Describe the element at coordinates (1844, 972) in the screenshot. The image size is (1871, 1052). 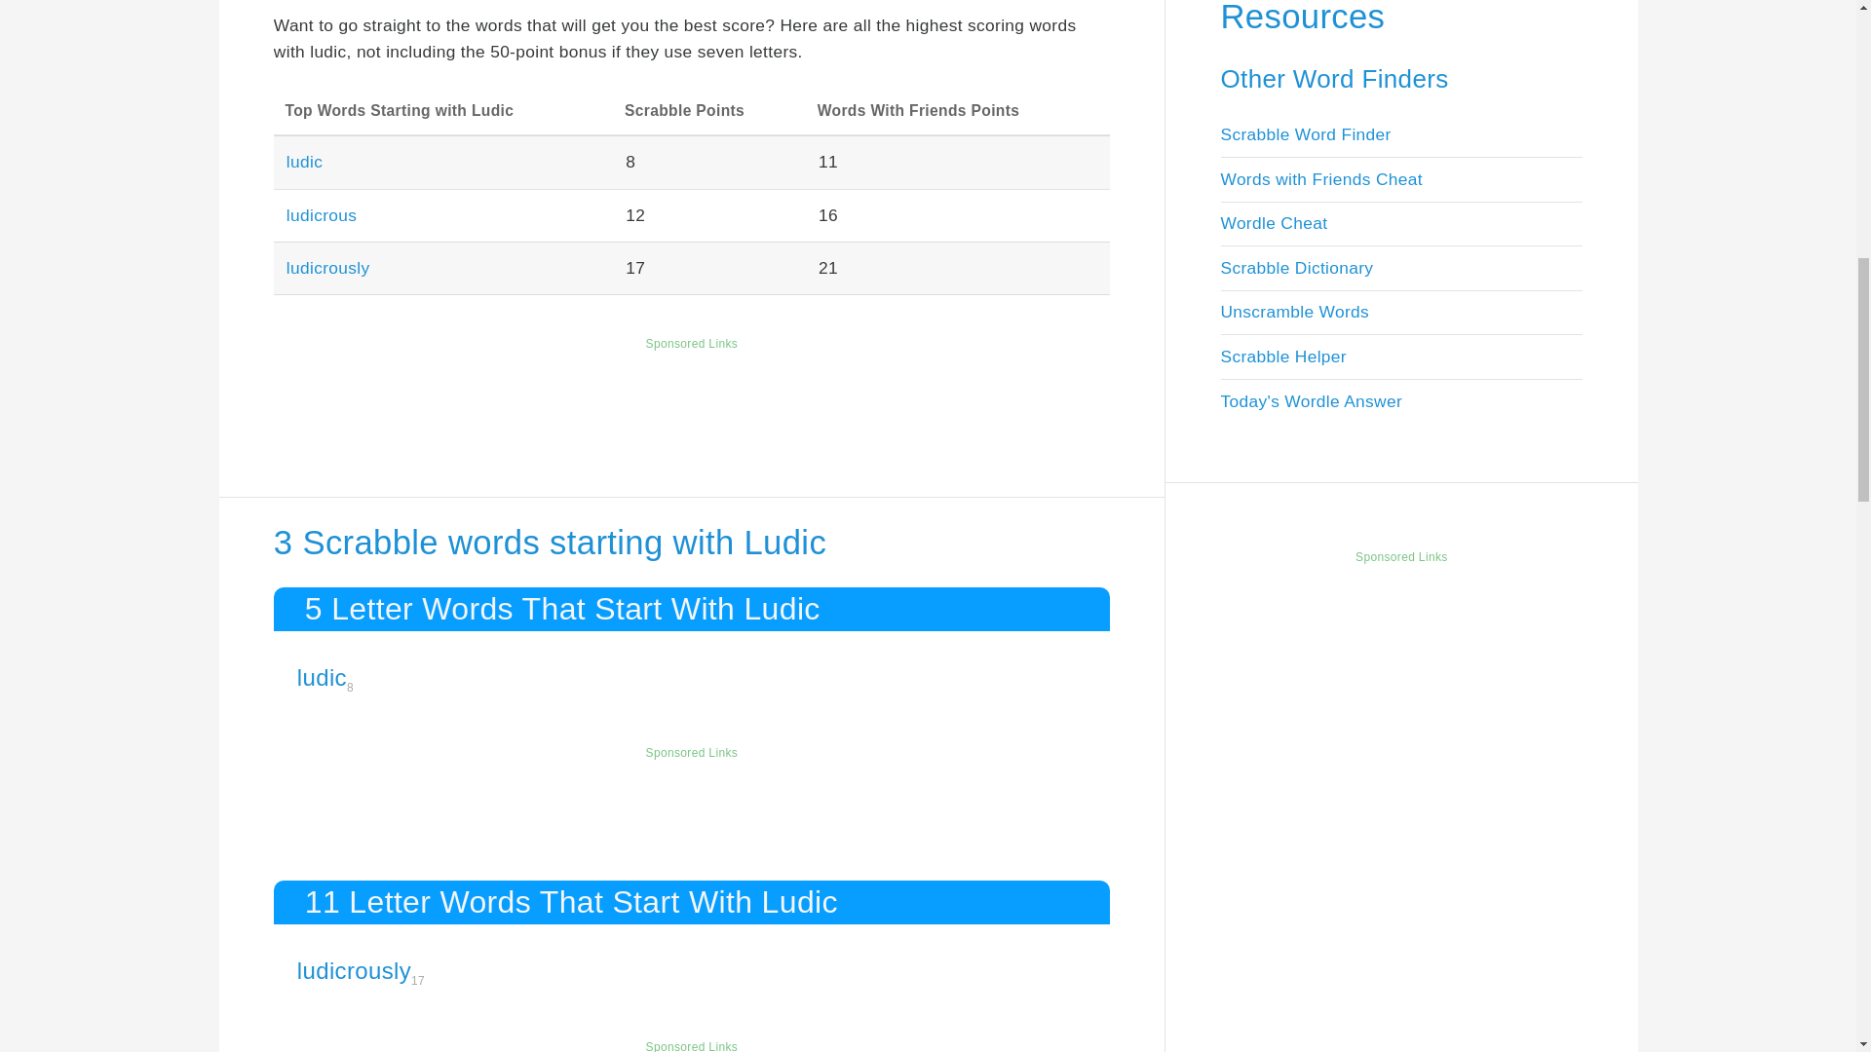
I see `X` at that location.